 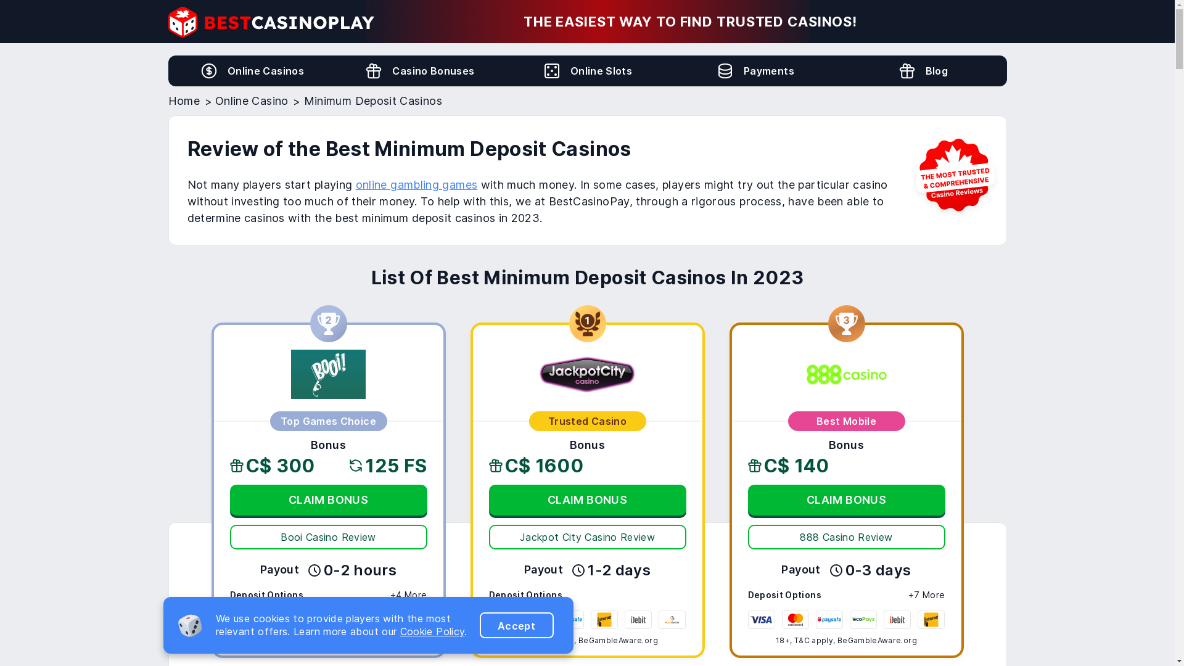 What do you see at coordinates (570, 620) in the screenshot?
I see `Paysafe card` at bounding box center [570, 620].